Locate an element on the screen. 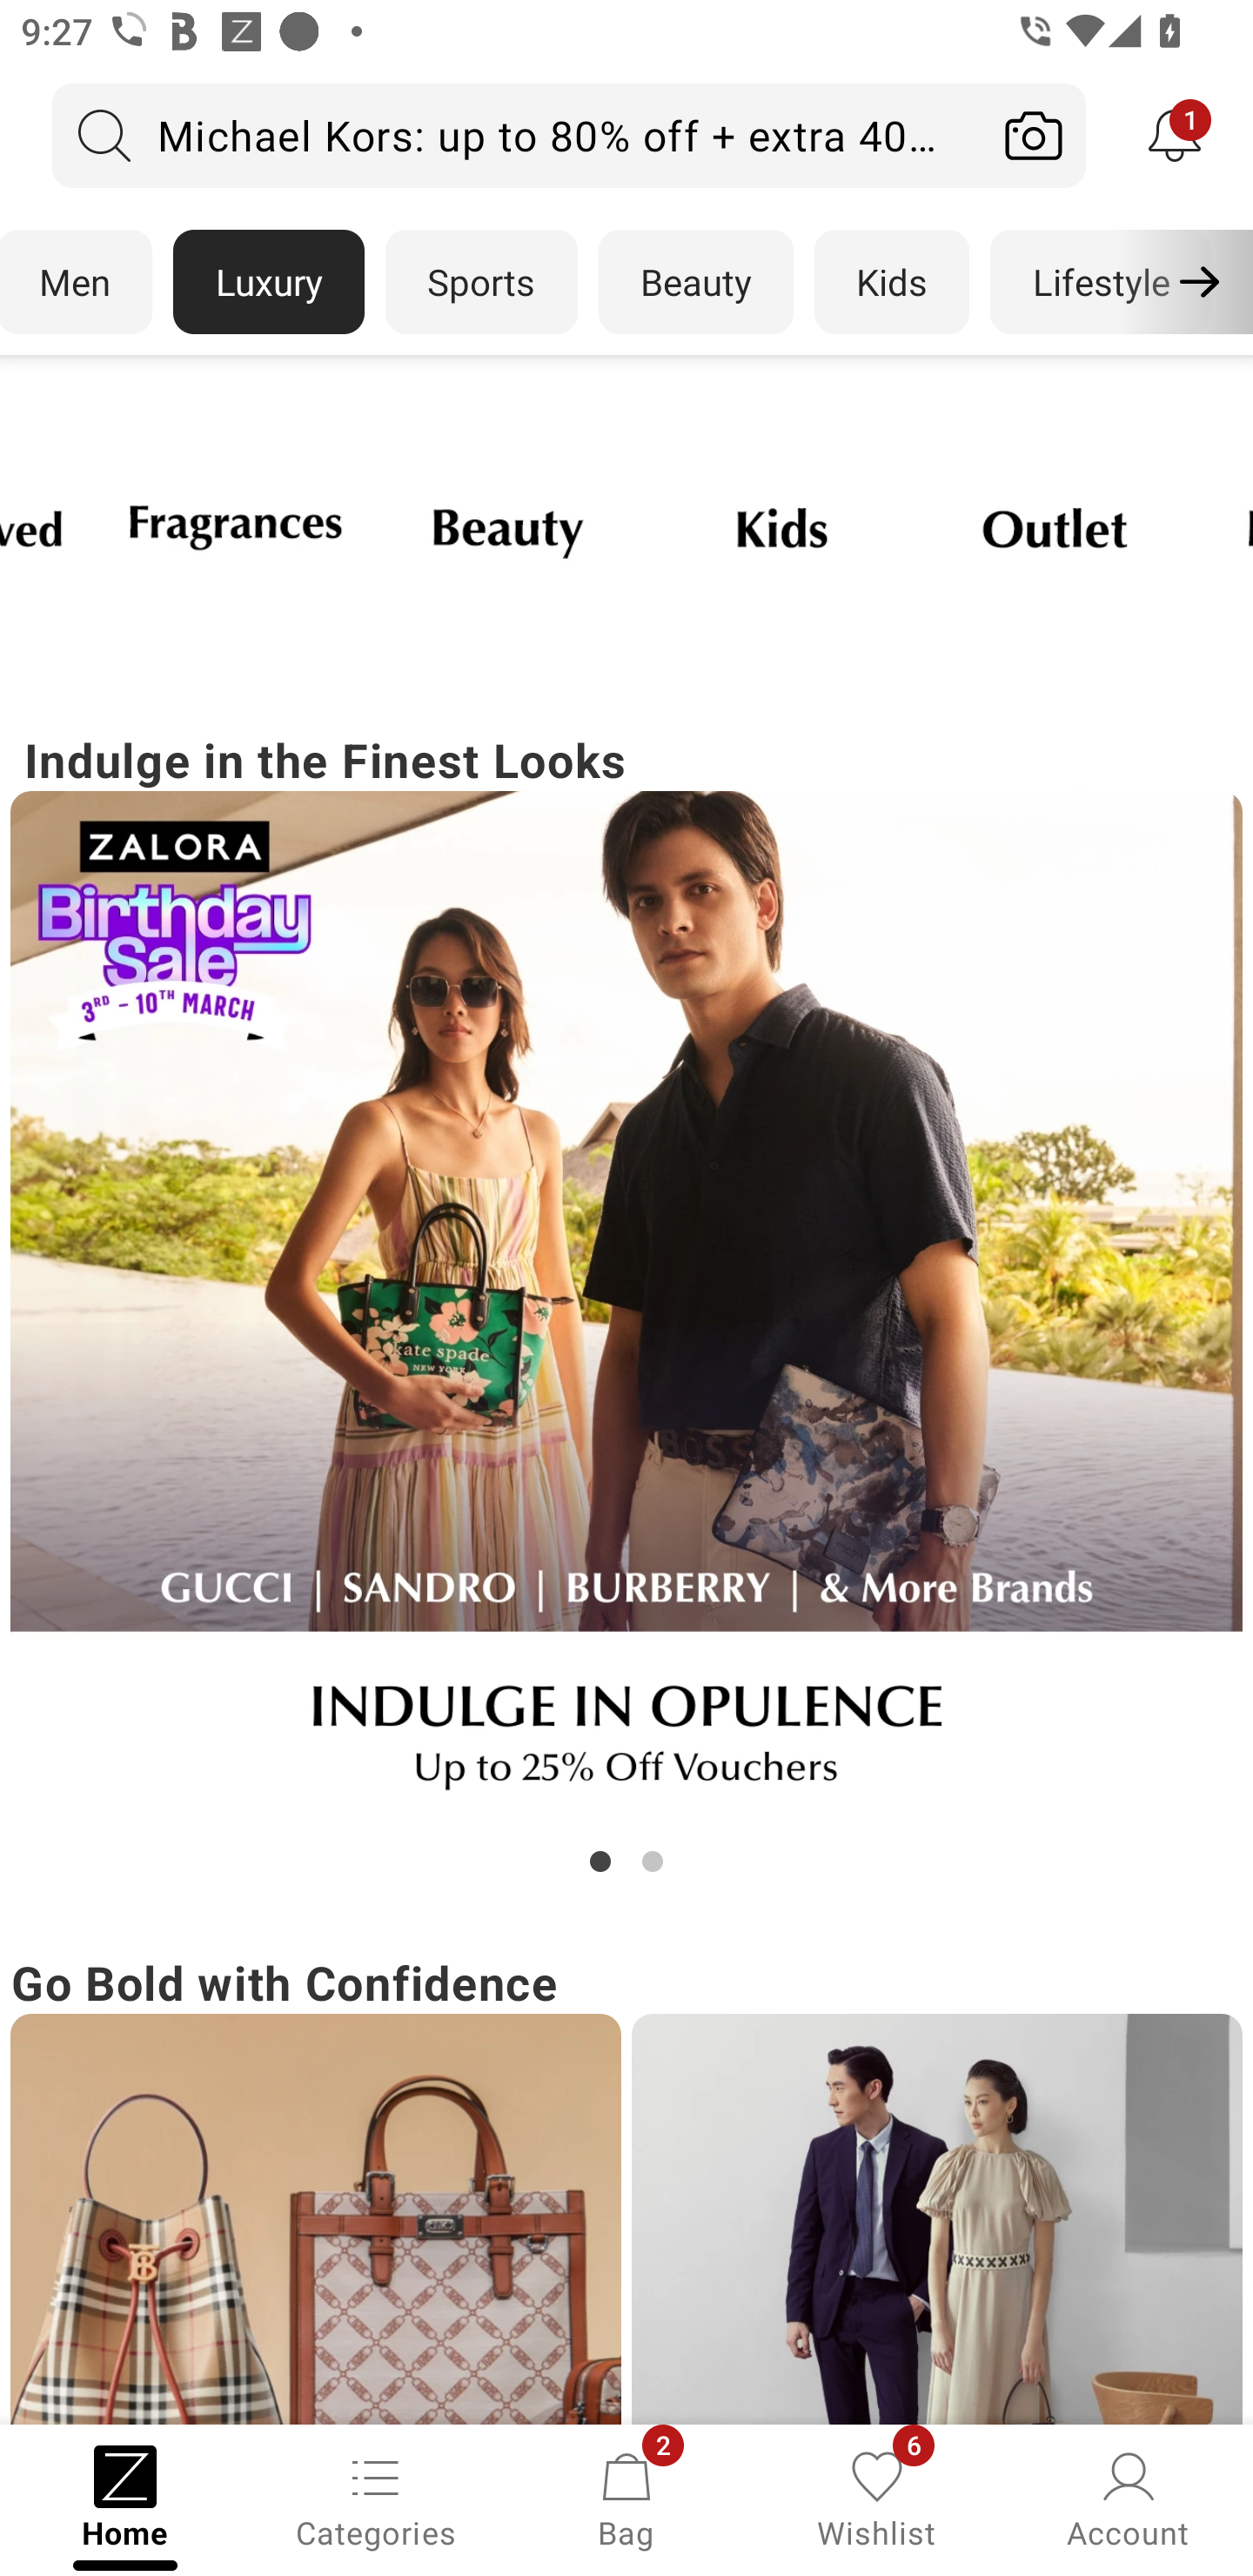 This screenshot has width=1253, height=2576.  Indulge in the Finest Looks Campaign banner is located at coordinates (626, 1302).